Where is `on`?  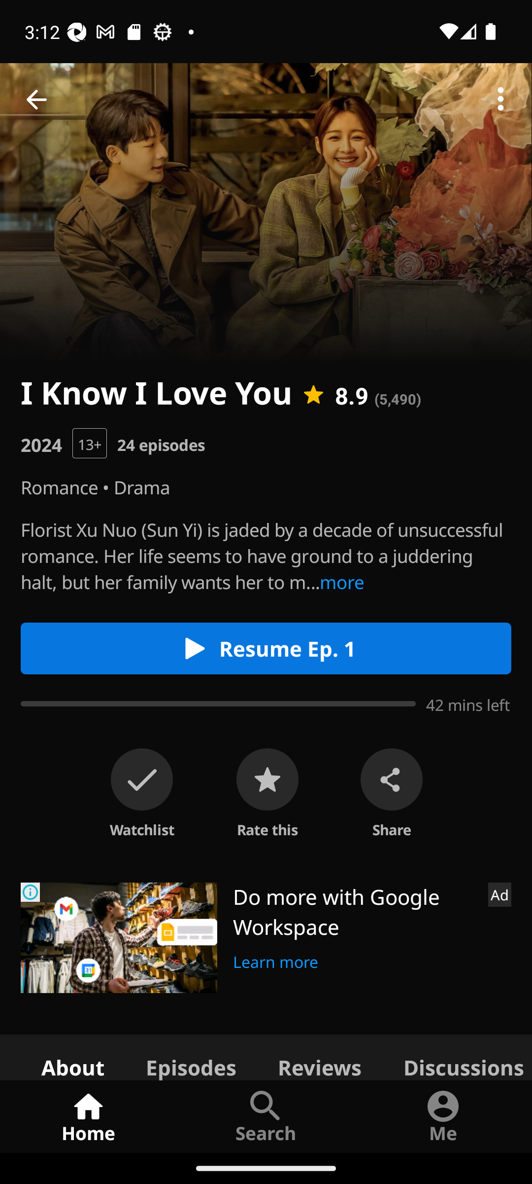
on is located at coordinates (142, 779).